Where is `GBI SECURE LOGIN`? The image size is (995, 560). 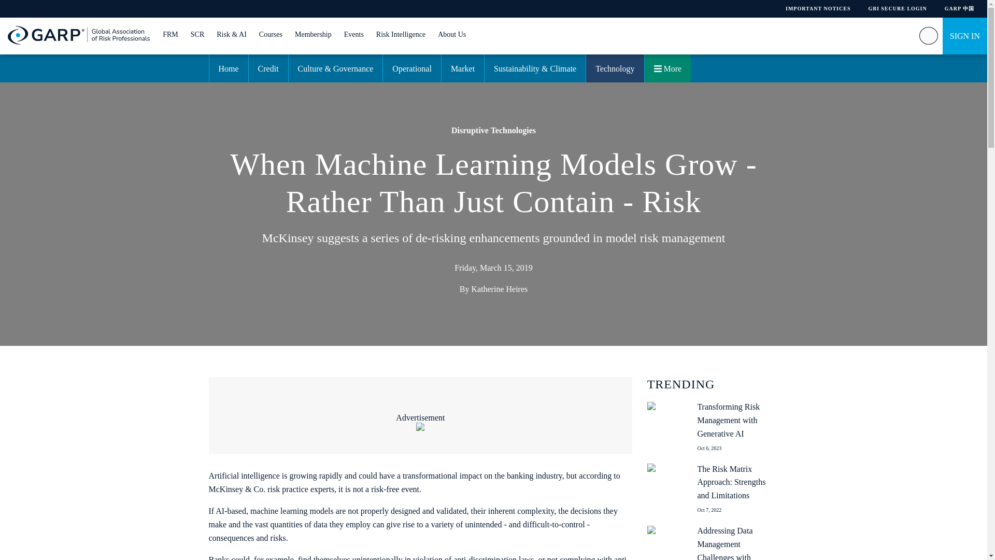 GBI SECURE LOGIN is located at coordinates (897, 8).